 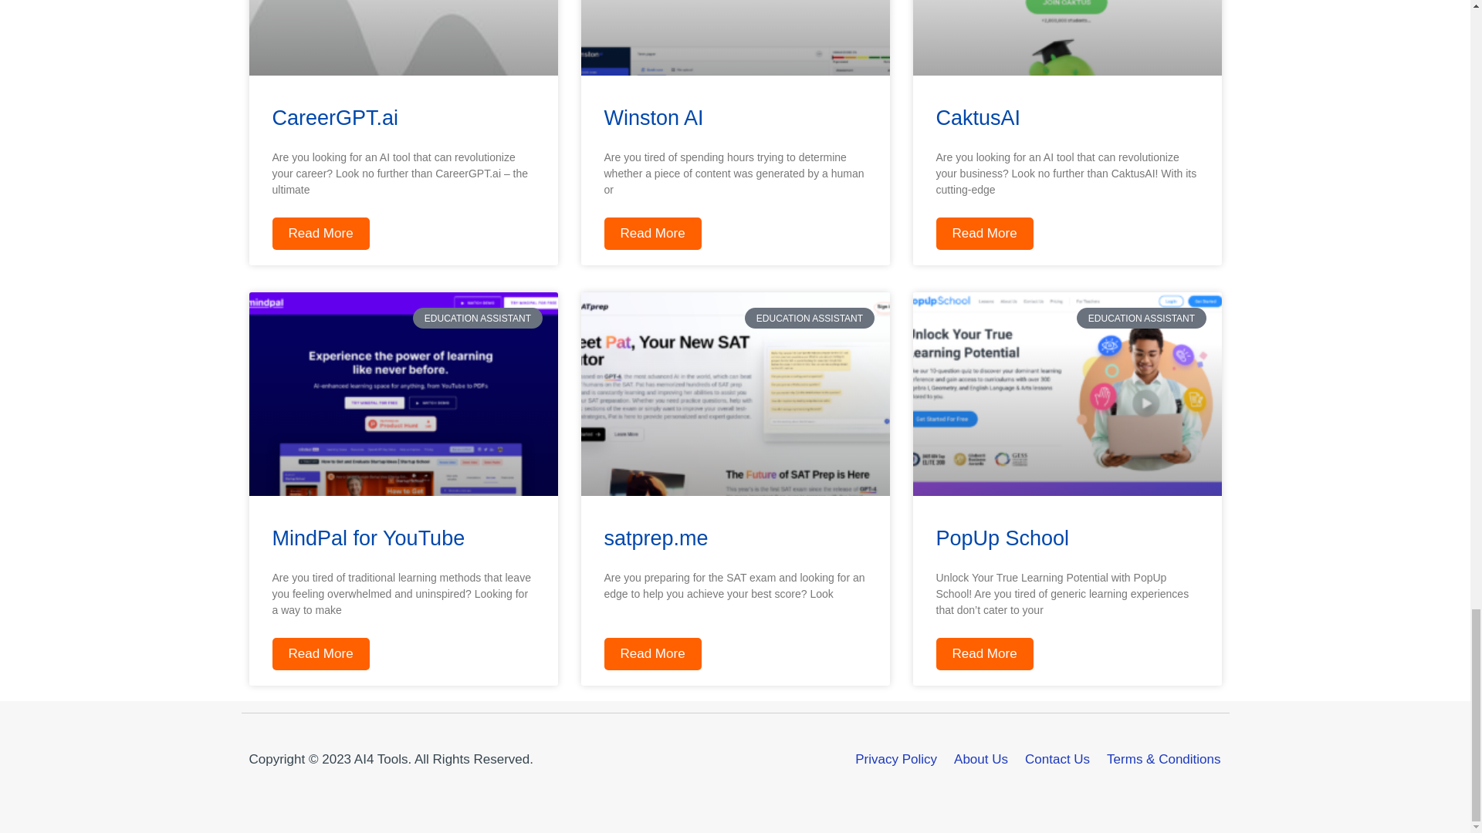 I want to click on PopUp School, so click(x=1002, y=538).